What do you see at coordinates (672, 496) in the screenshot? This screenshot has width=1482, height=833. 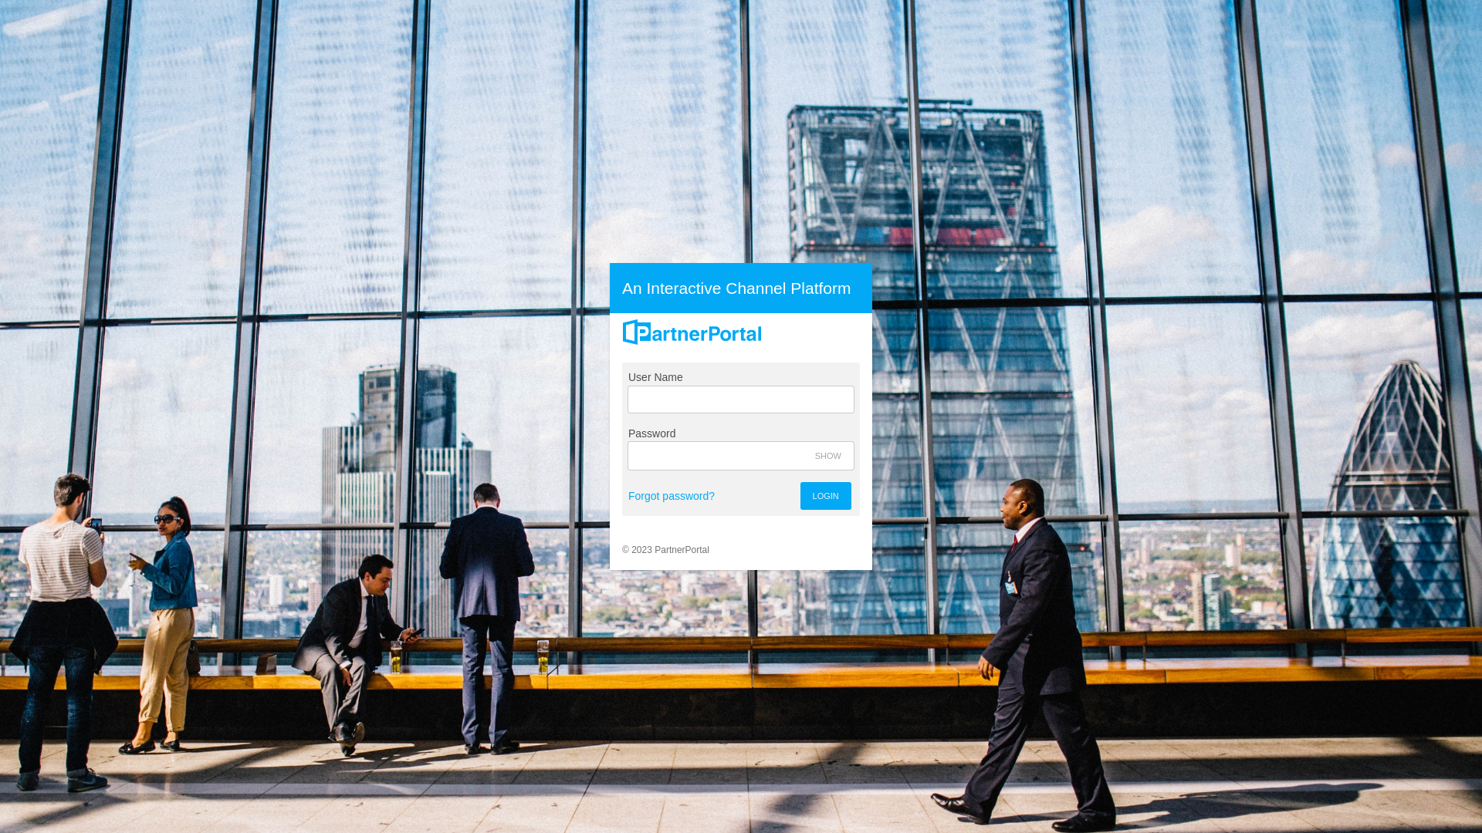 I see `Forgot password?` at bounding box center [672, 496].